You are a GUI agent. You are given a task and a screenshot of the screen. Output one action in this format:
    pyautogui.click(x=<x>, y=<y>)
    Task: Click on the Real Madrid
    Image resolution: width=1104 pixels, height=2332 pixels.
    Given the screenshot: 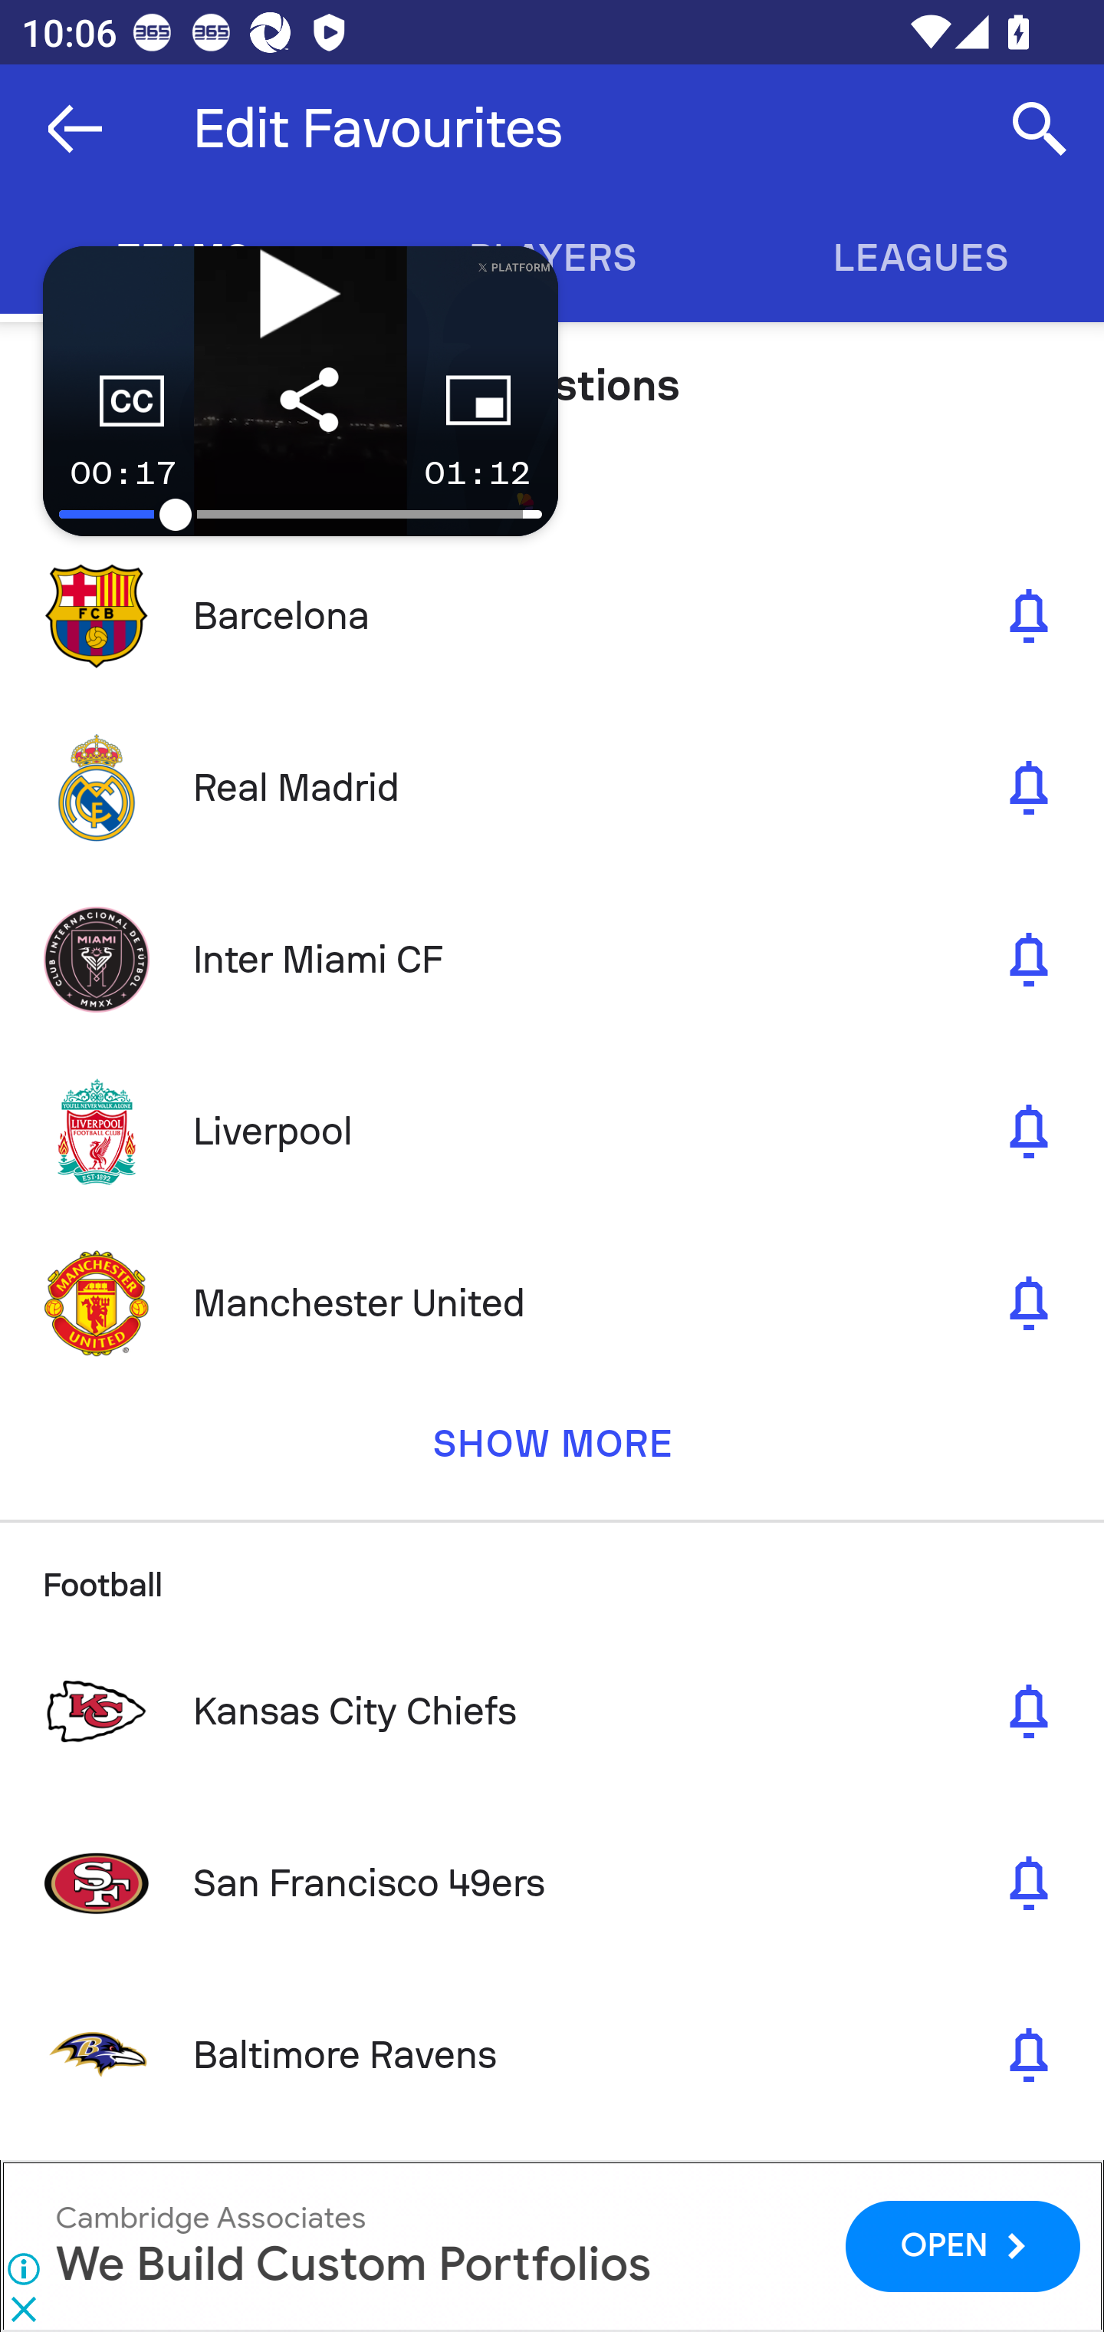 What is the action you would take?
    pyautogui.click(x=552, y=789)
    